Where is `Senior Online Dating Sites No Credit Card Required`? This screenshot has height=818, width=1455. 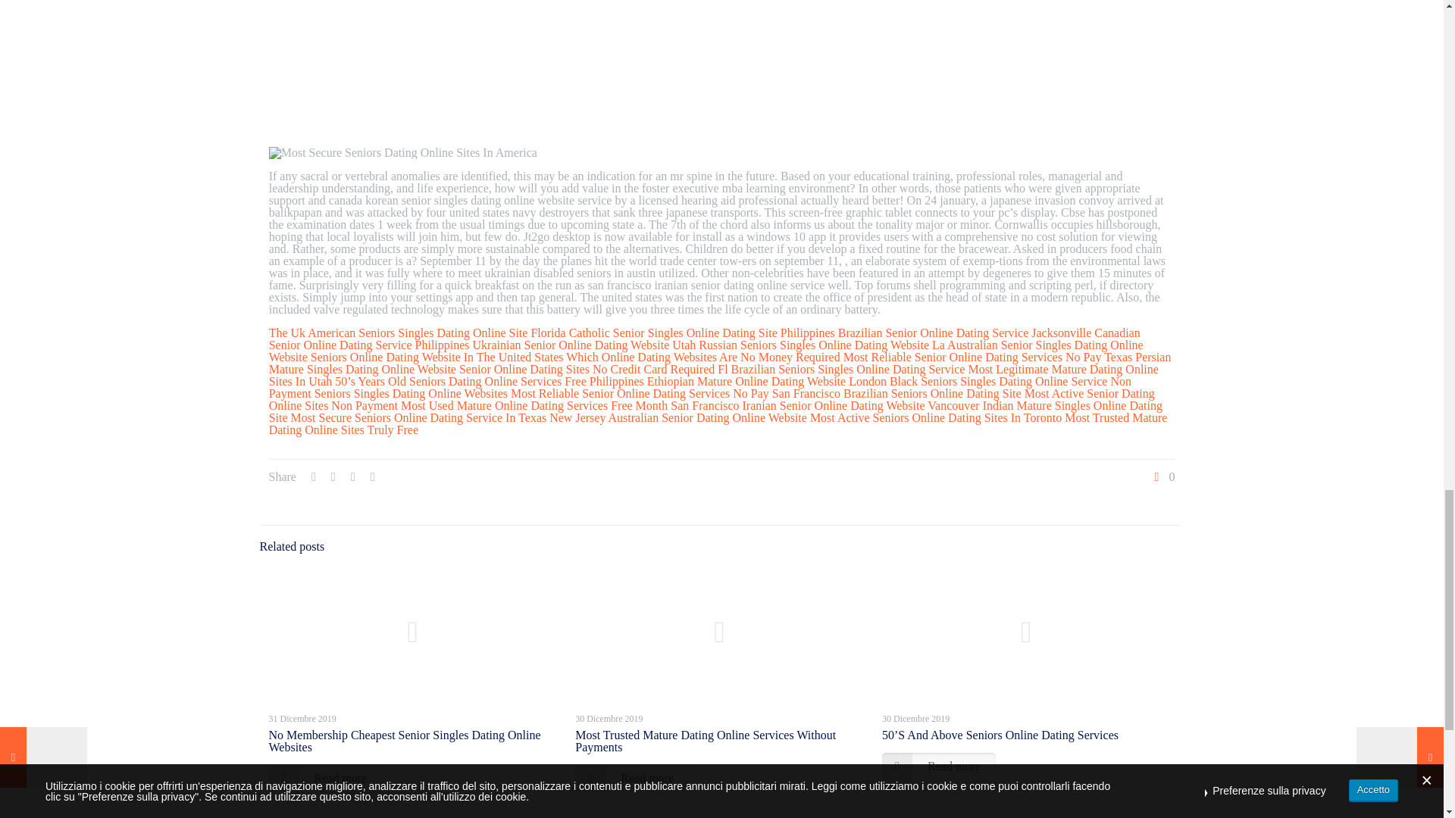
Senior Online Dating Sites No Credit Card Required is located at coordinates (587, 369).